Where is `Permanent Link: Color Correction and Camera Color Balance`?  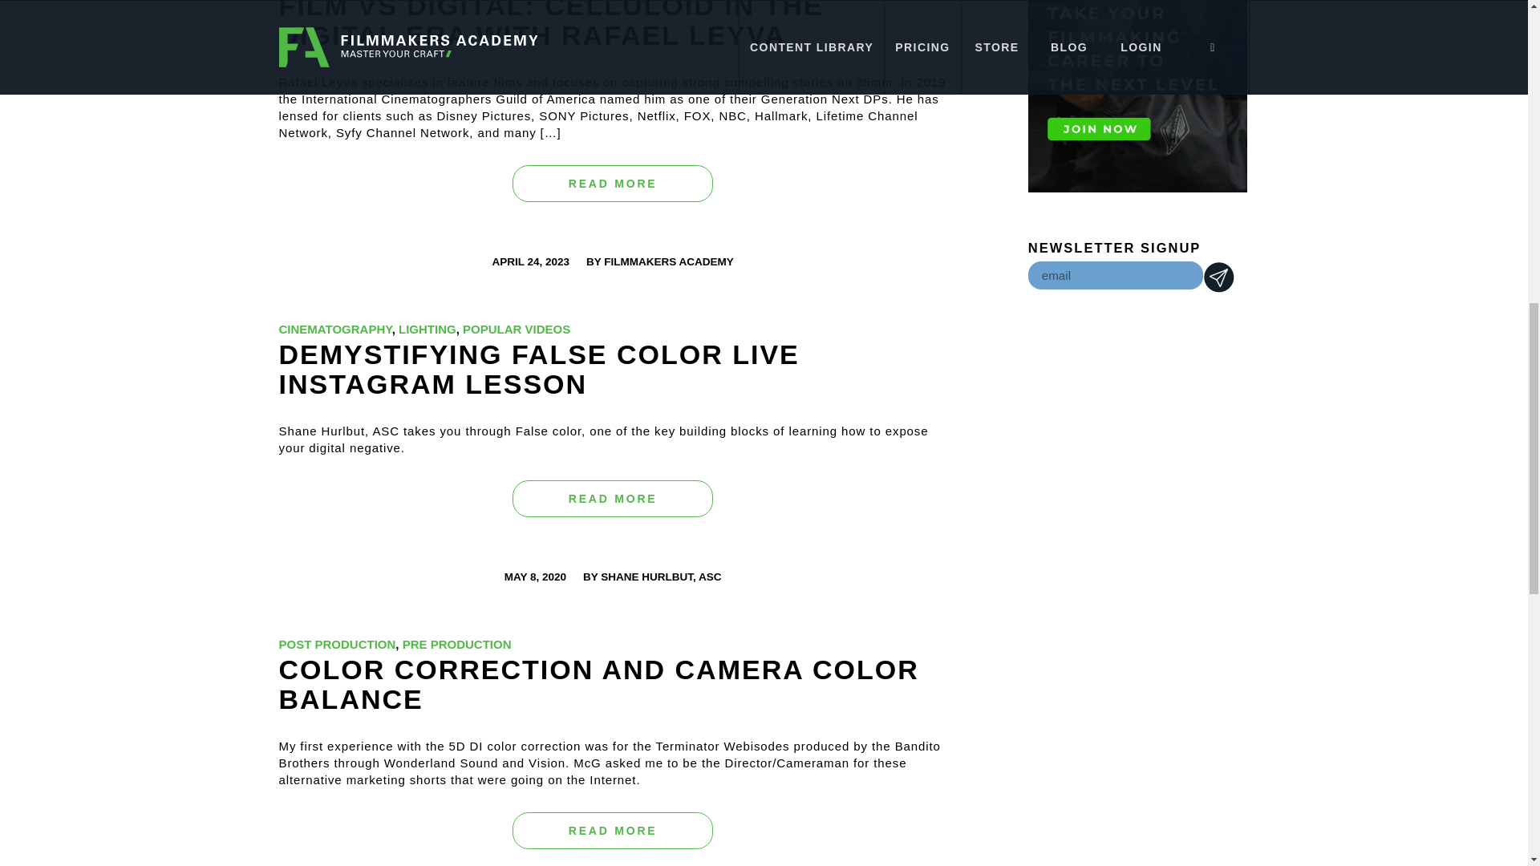
Permanent Link: Color Correction and Camera Color Balance is located at coordinates (598, 685).